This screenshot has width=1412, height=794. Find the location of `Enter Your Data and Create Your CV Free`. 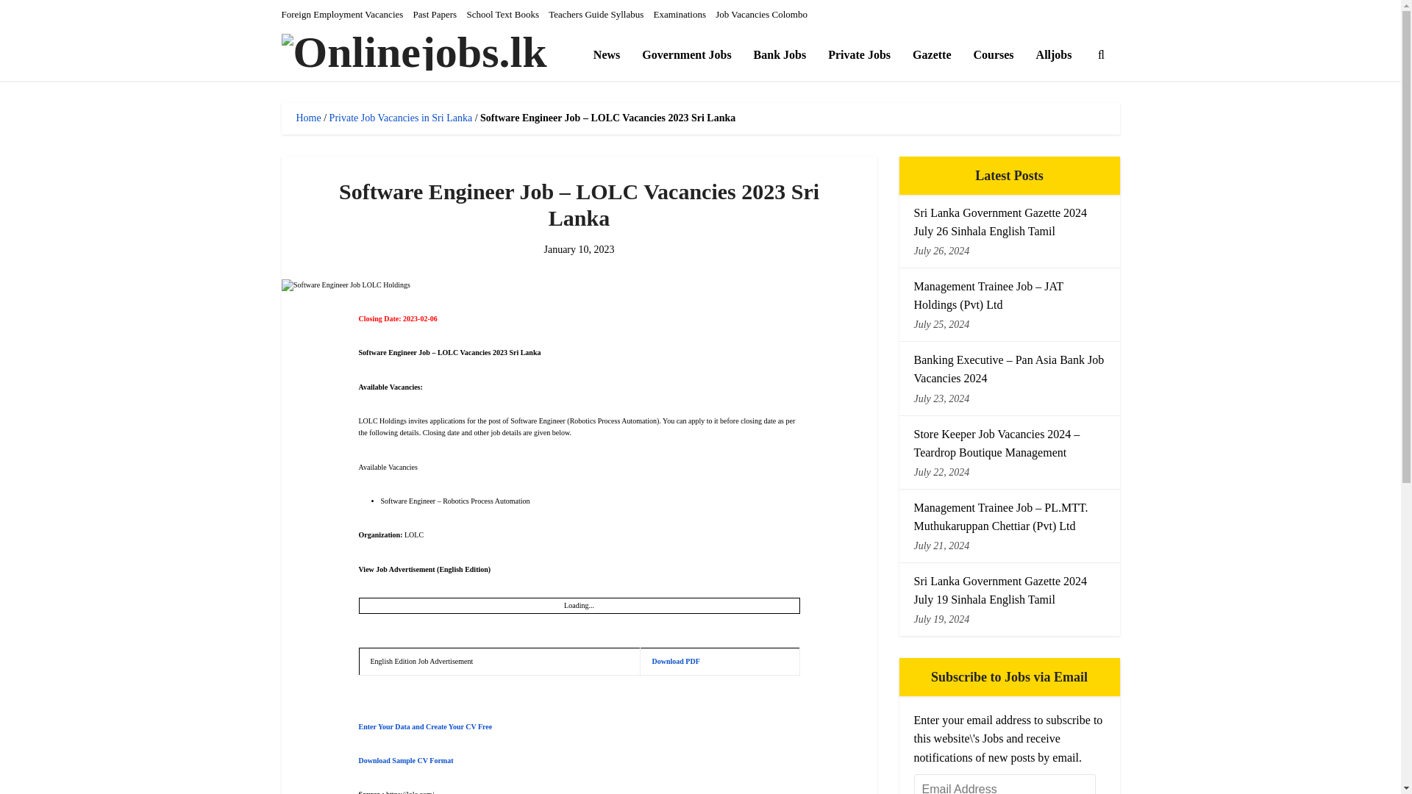

Enter Your Data and Create Your CV Free is located at coordinates (425, 726).